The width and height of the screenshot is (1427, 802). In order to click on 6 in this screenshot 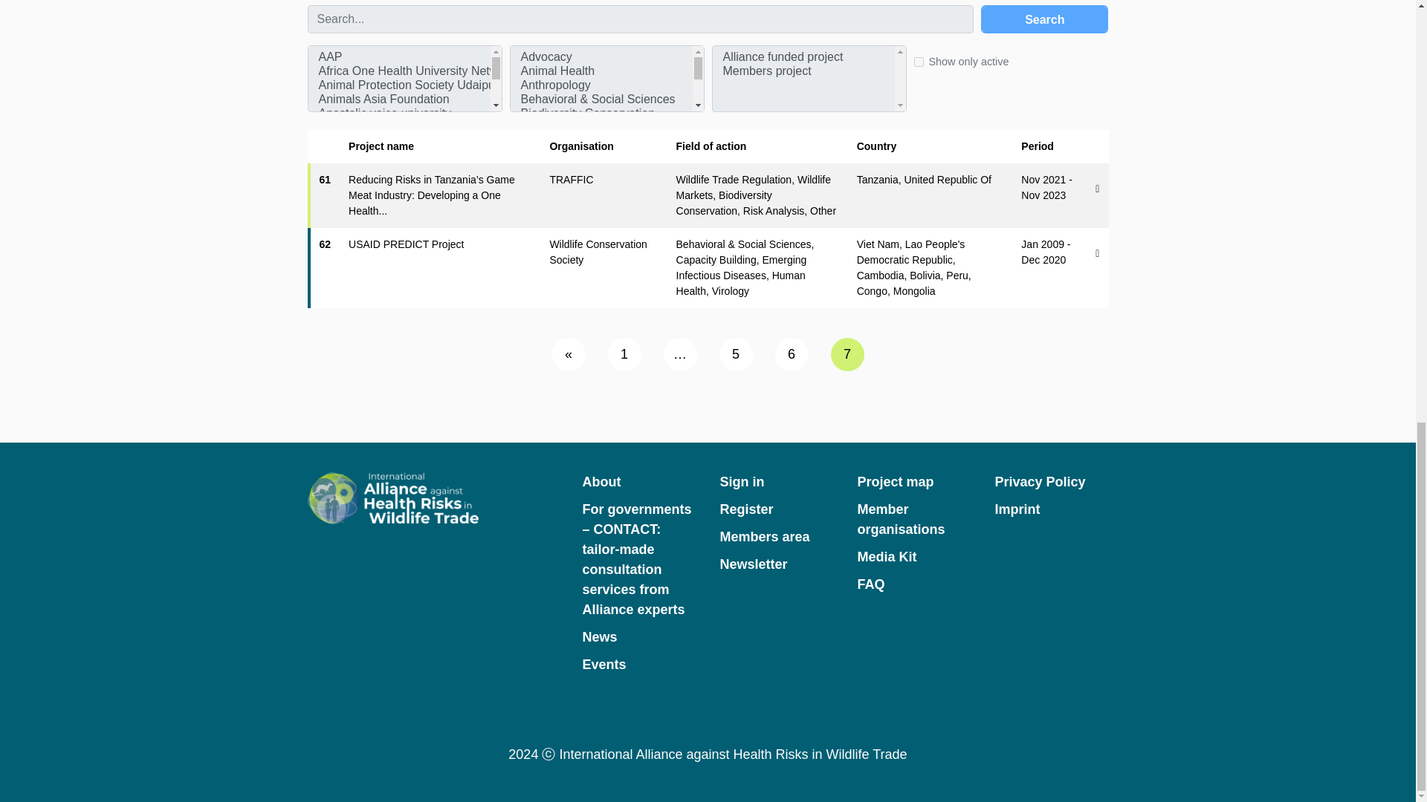, I will do `click(791, 354)`.